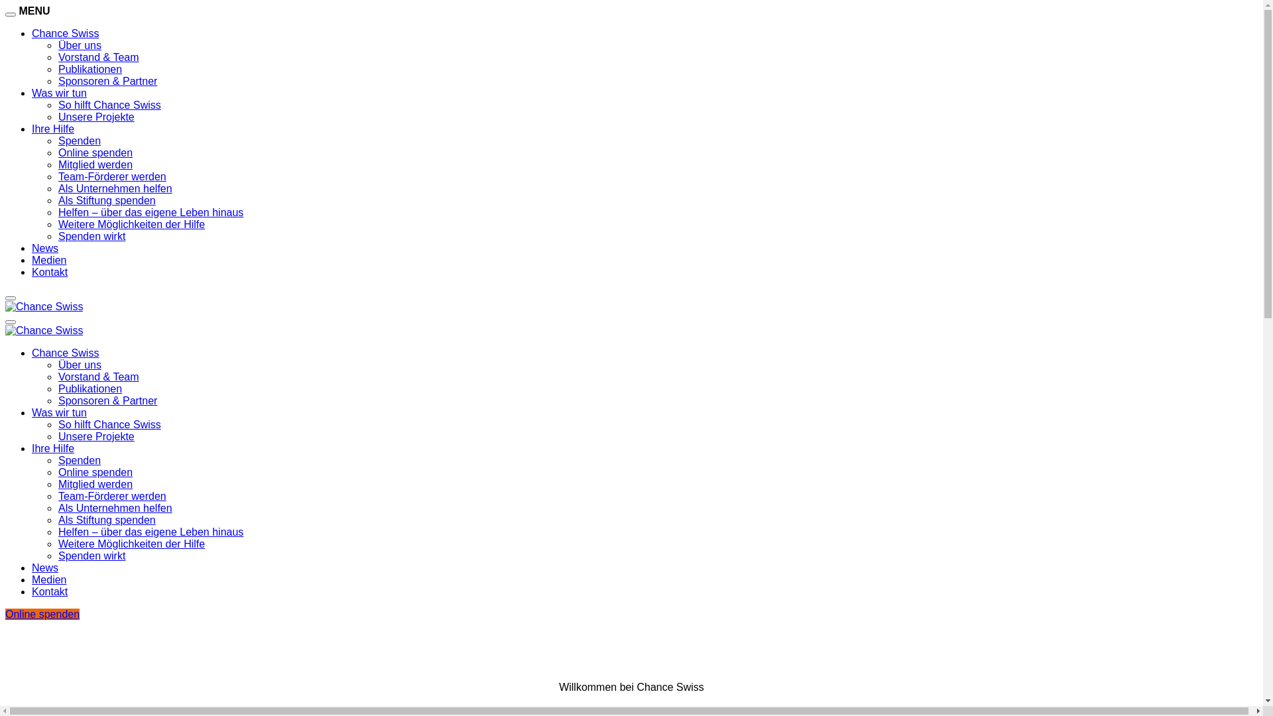 This screenshot has width=1273, height=716. Describe the element at coordinates (60, 412) in the screenshot. I see `Was wir tun` at that location.